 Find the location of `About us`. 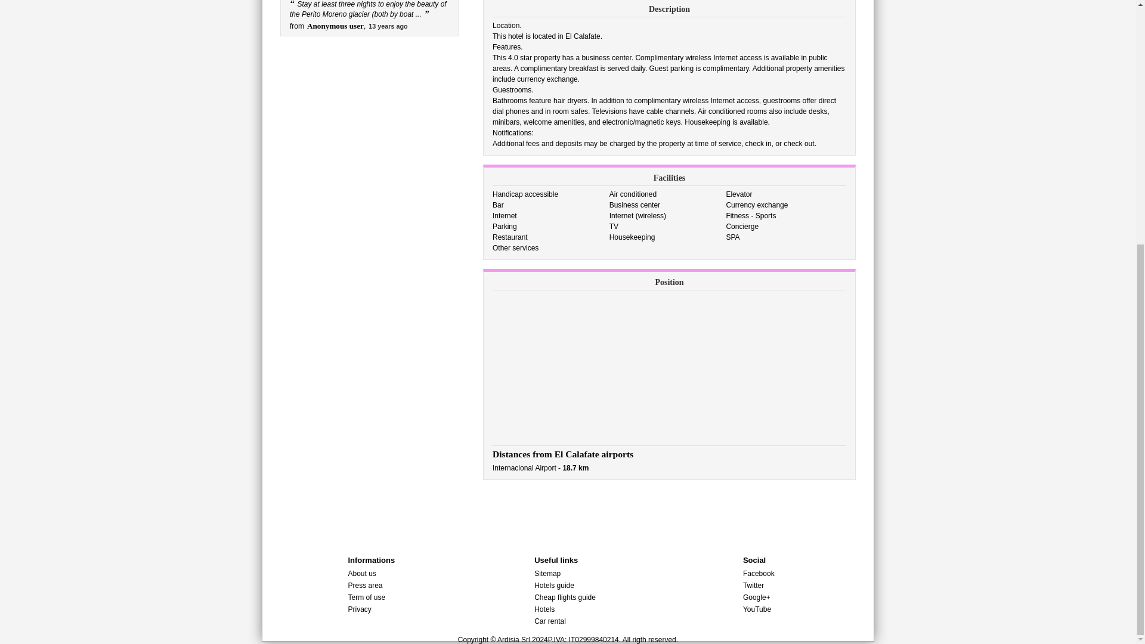

About us is located at coordinates (361, 573).